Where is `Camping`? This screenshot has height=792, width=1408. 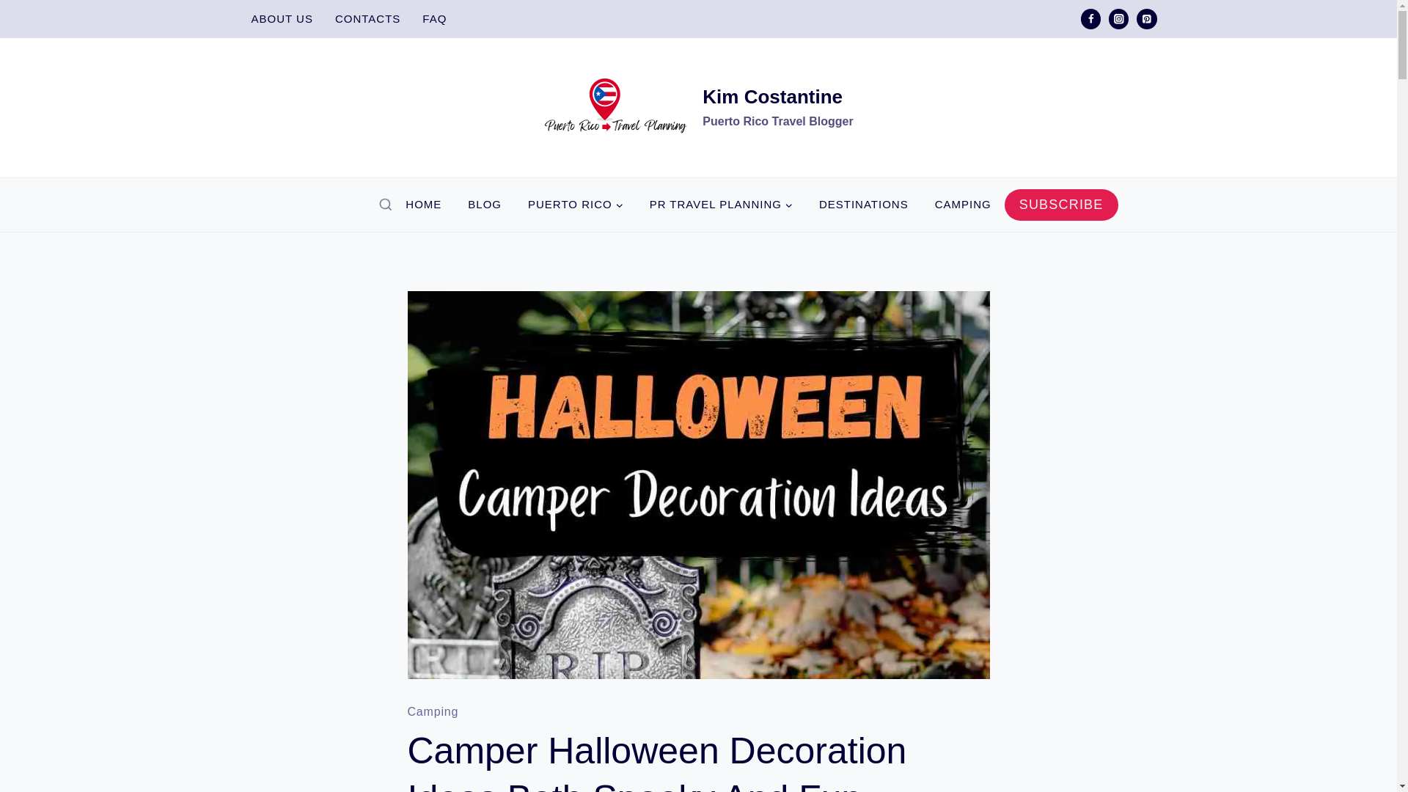
Camping is located at coordinates (575, 205).